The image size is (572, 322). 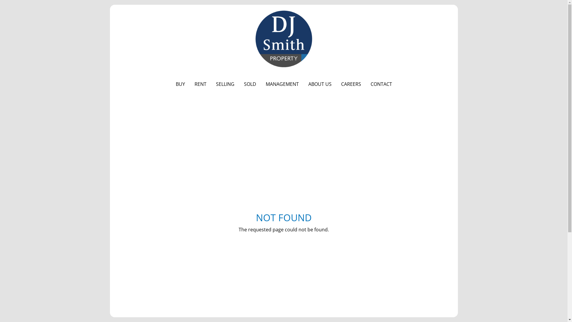 What do you see at coordinates (225, 84) in the screenshot?
I see `SELLING` at bounding box center [225, 84].